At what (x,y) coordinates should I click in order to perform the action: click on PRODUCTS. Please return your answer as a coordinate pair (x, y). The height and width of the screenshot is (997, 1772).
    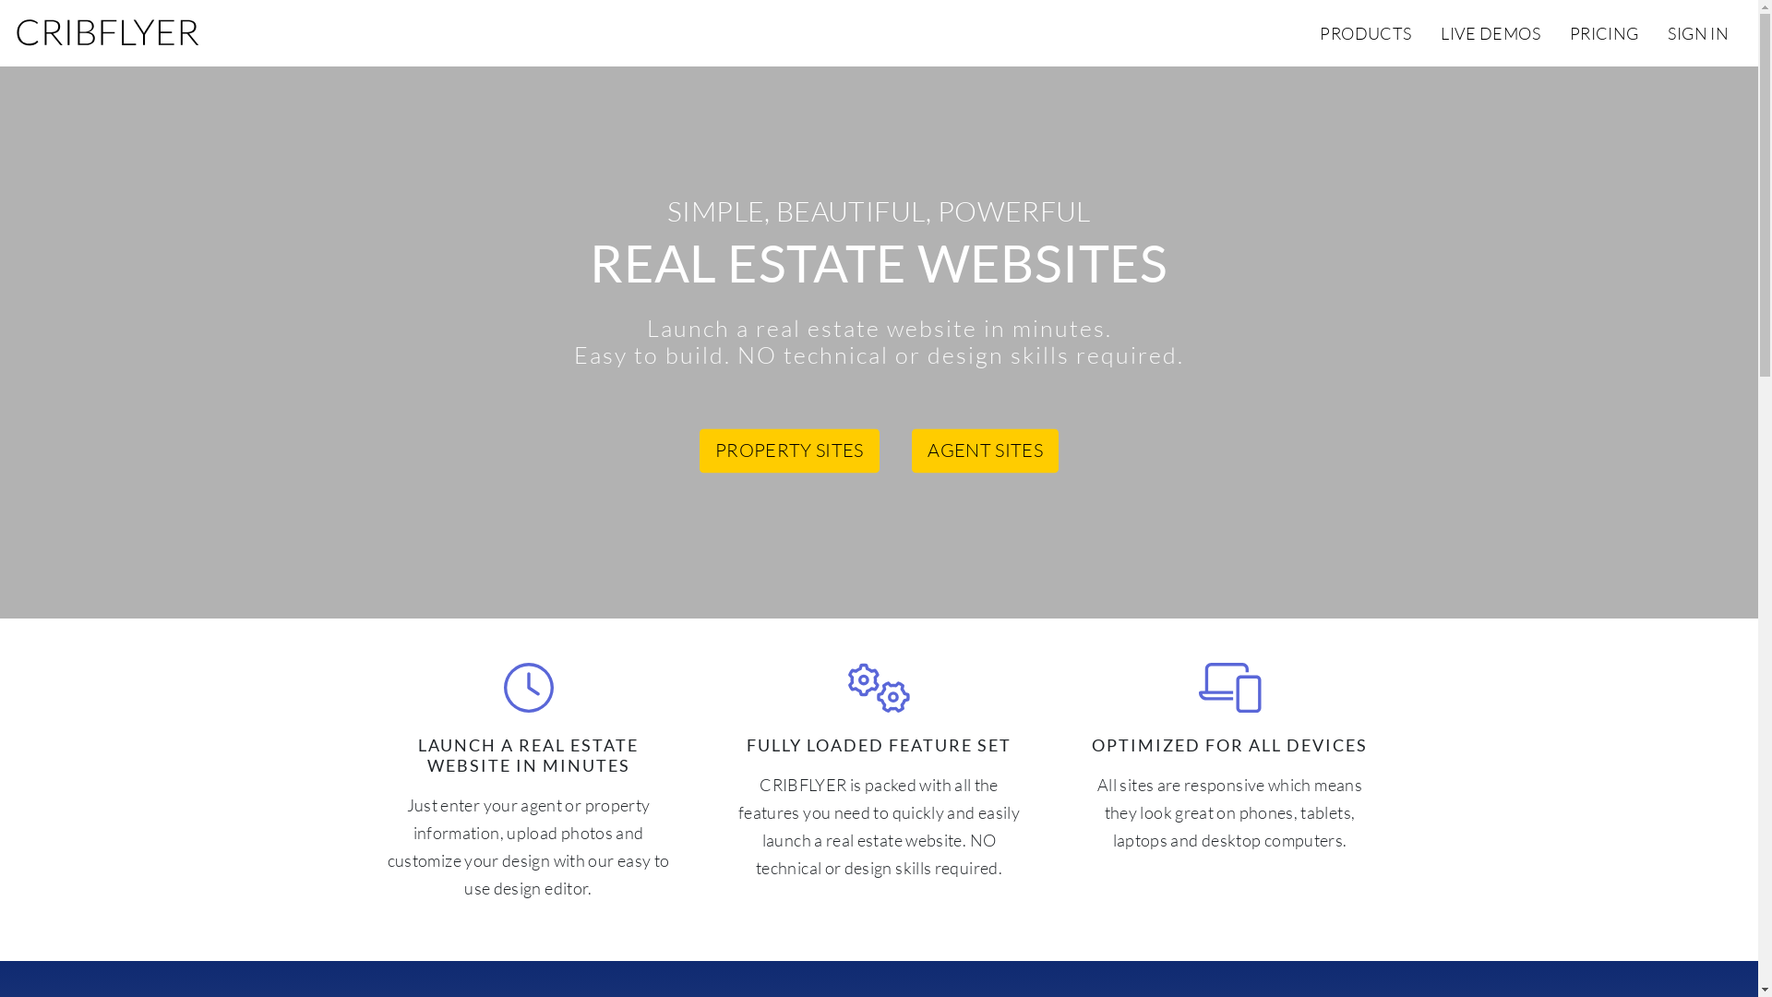
    Looking at the image, I should click on (1366, 33).